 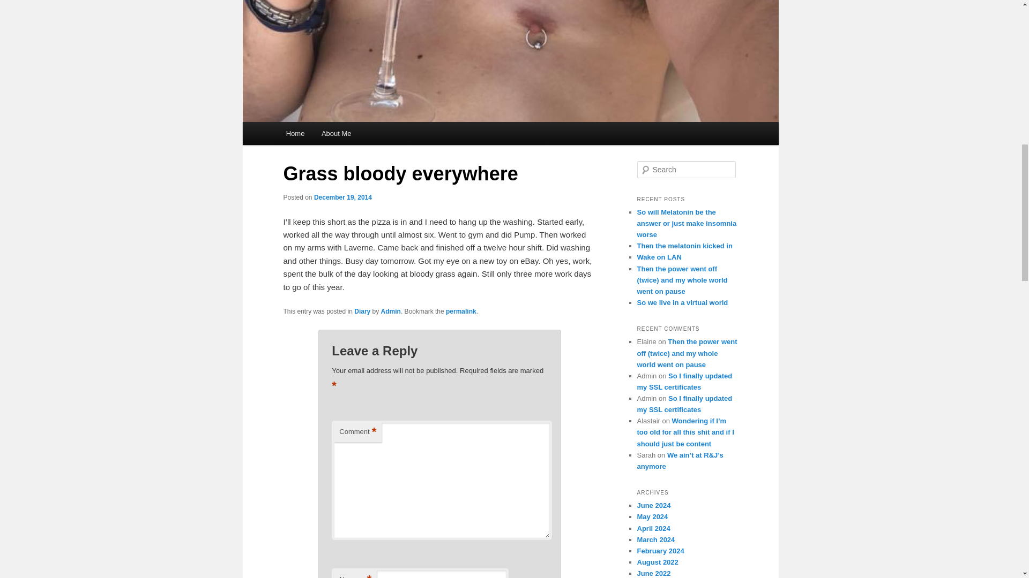 What do you see at coordinates (684, 382) in the screenshot?
I see `So I finally updated my SSL certificates` at bounding box center [684, 382].